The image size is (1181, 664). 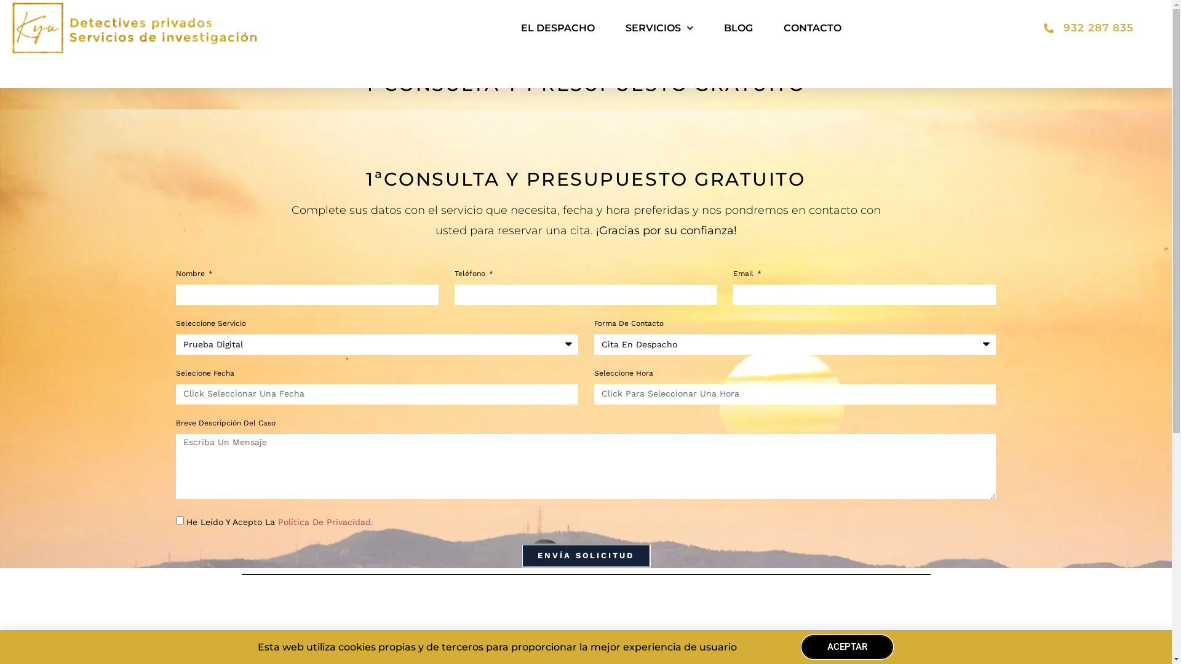 I want to click on 932 287 835, so click(x=1014, y=28).